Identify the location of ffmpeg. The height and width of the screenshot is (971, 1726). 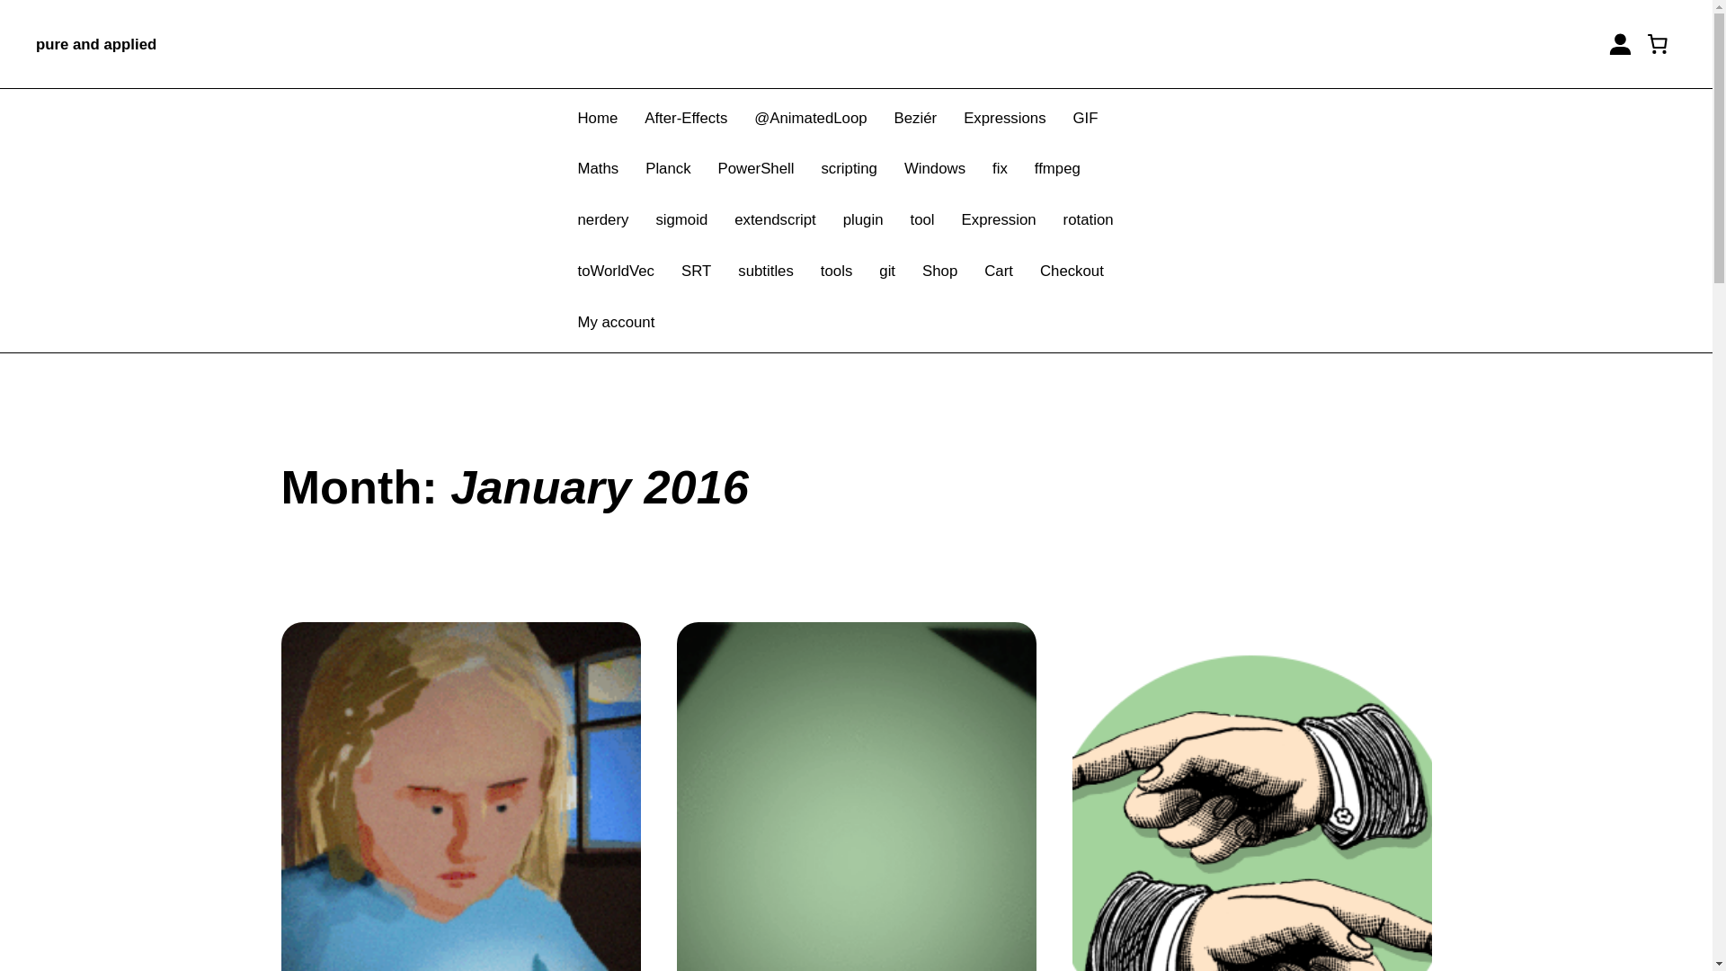
(1057, 169).